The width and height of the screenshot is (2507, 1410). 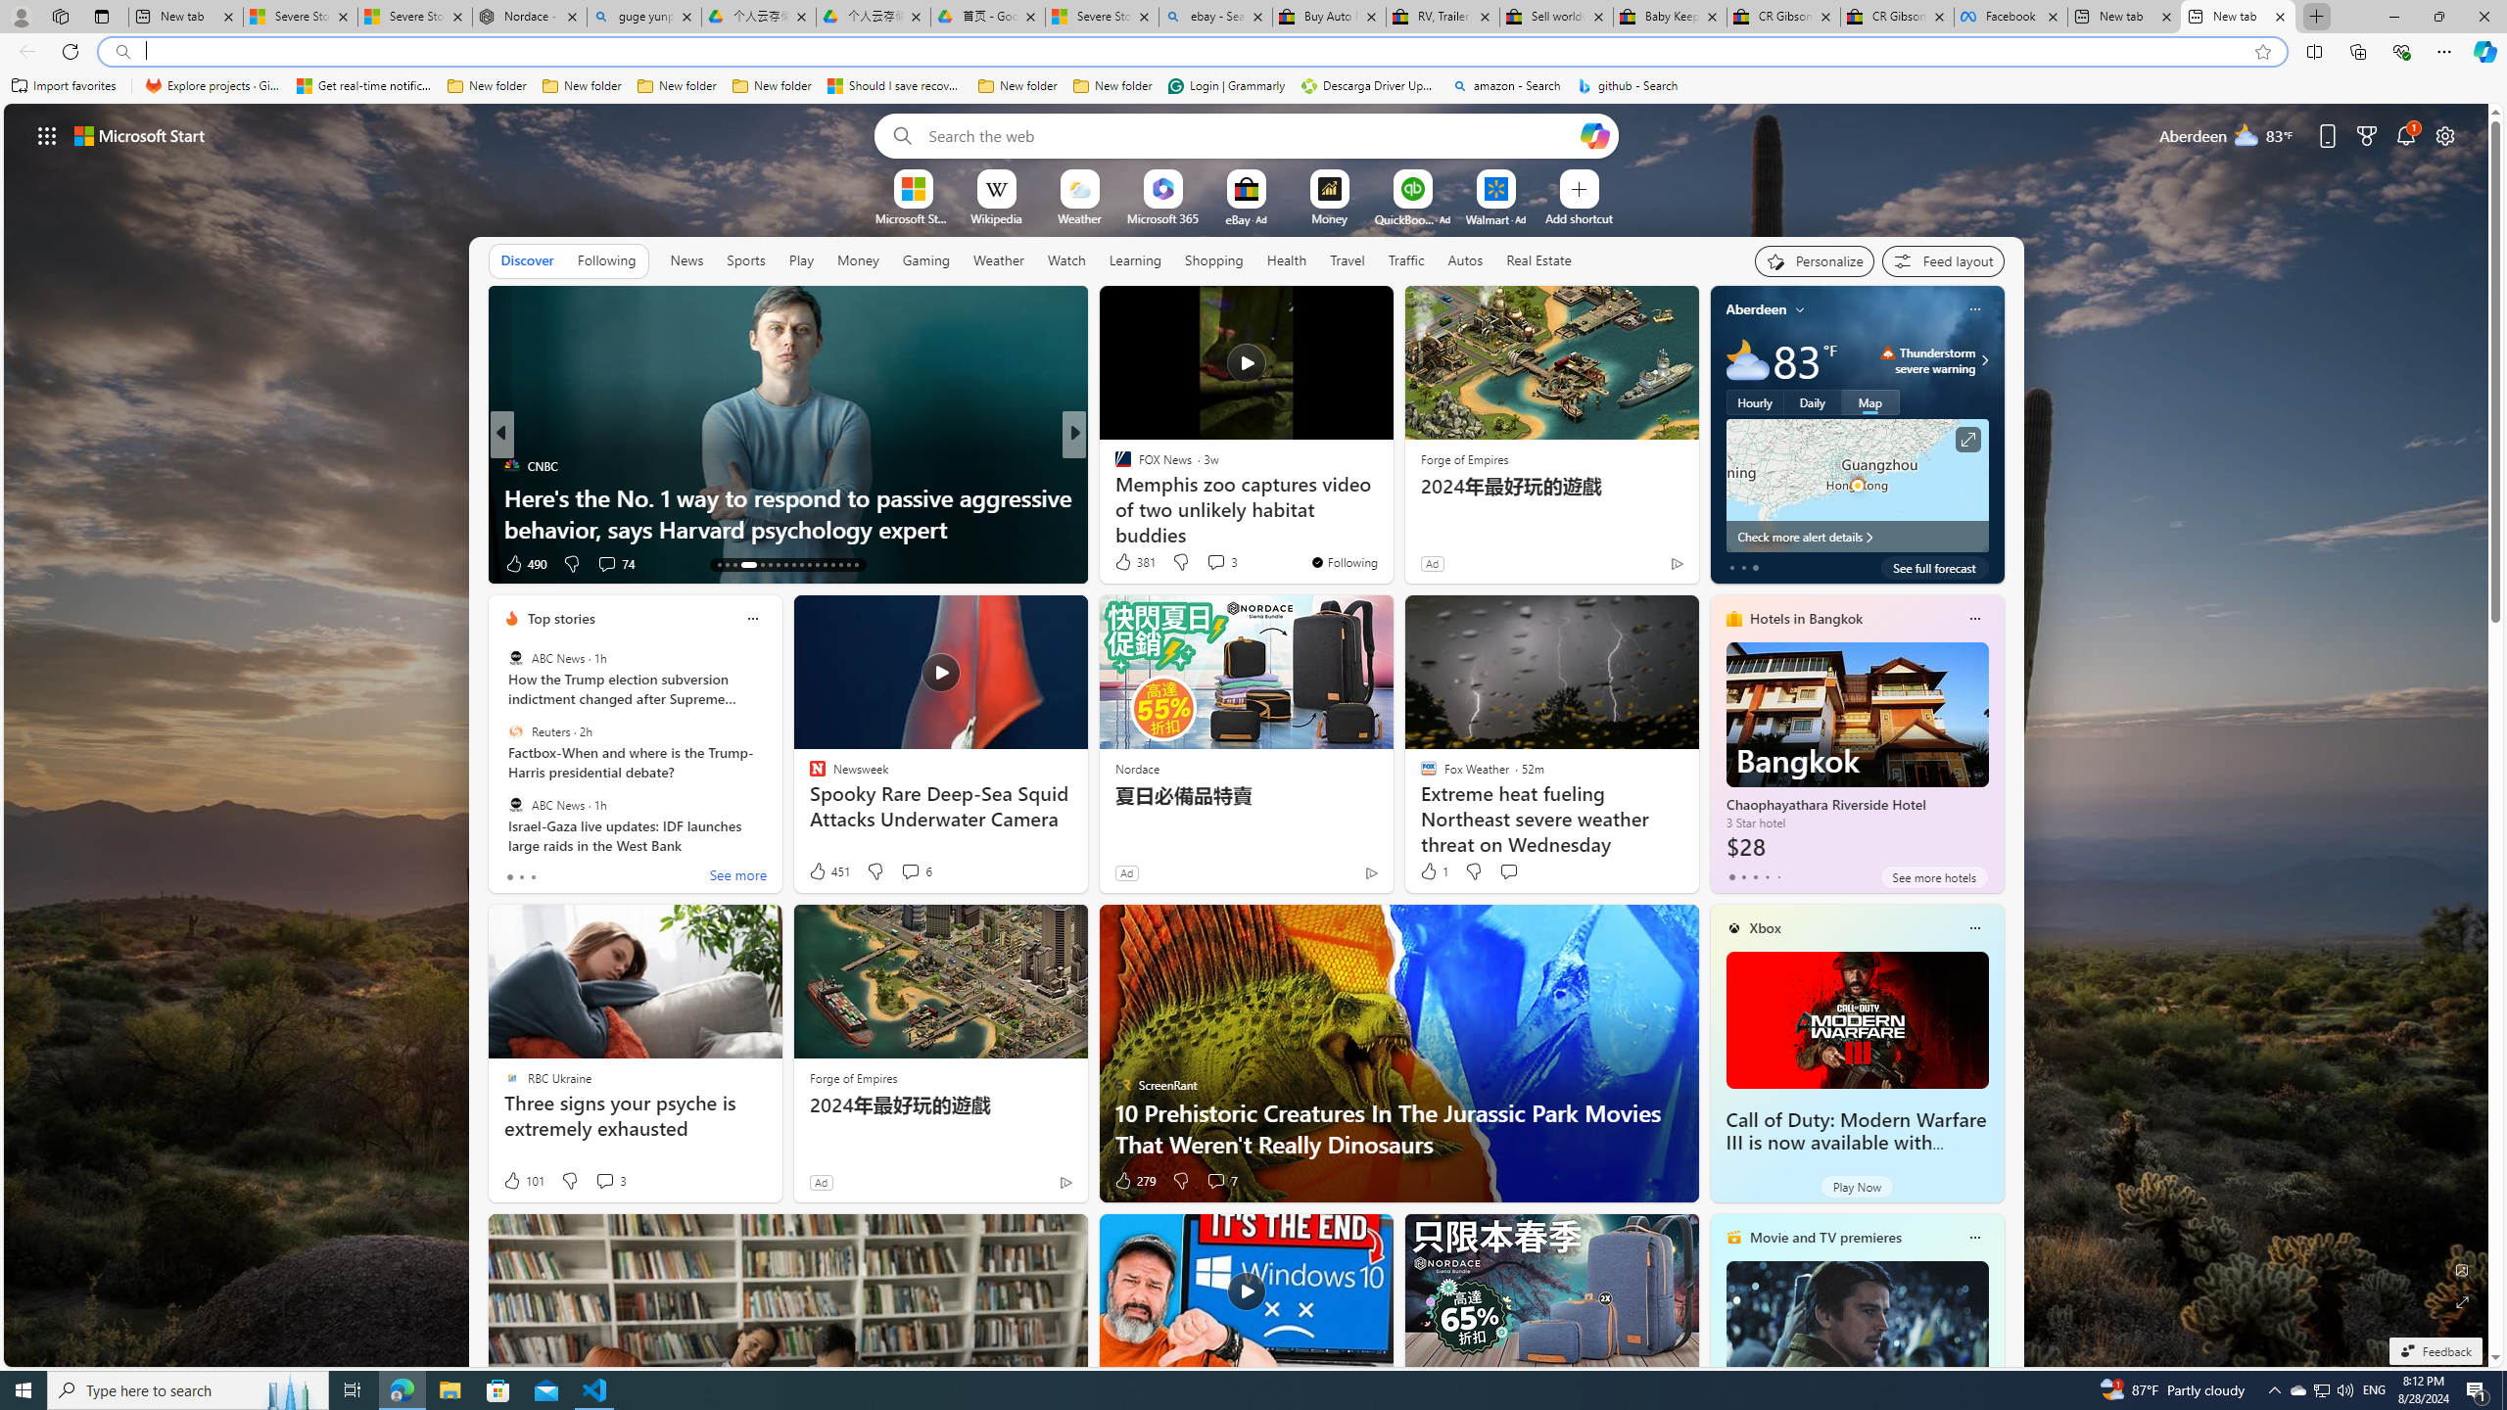 I want to click on Thunderstorm - Severe Thunderstorm severe warning, so click(x=1927, y=360).